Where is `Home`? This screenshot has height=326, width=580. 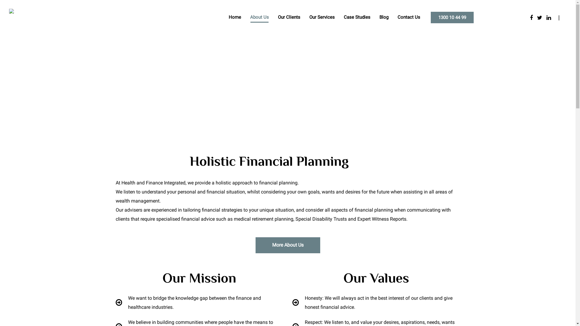 Home is located at coordinates (235, 18).